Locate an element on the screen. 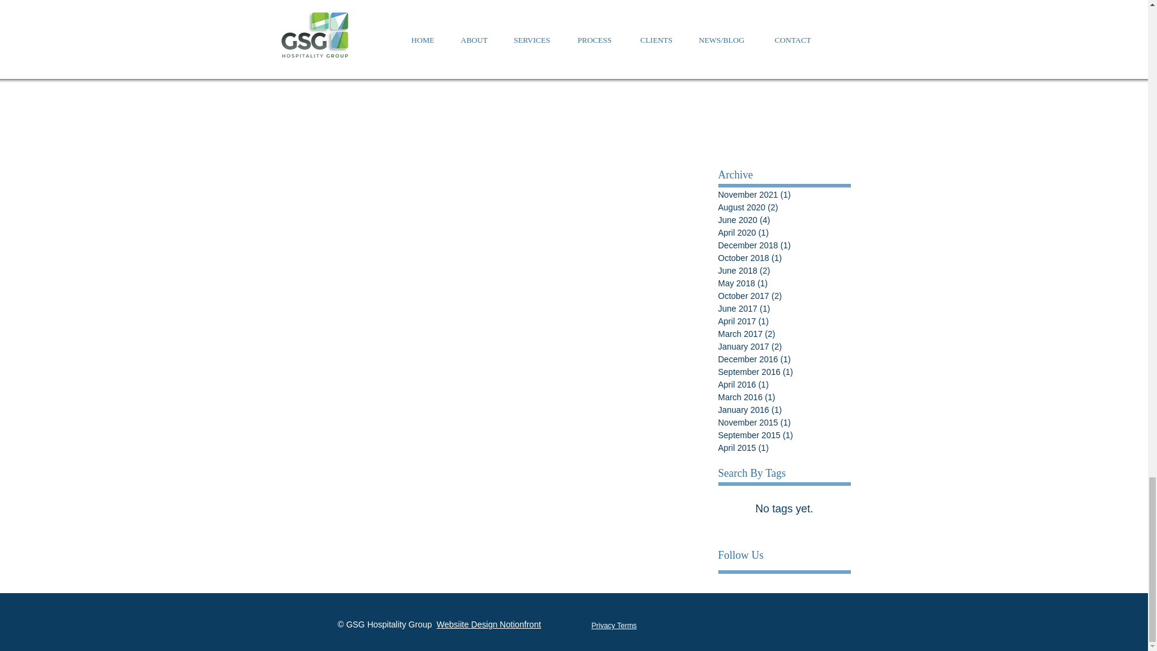 Image resolution: width=1157 pixels, height=651 pixels. Post not marked as liked is located at coordinates (664, 63).